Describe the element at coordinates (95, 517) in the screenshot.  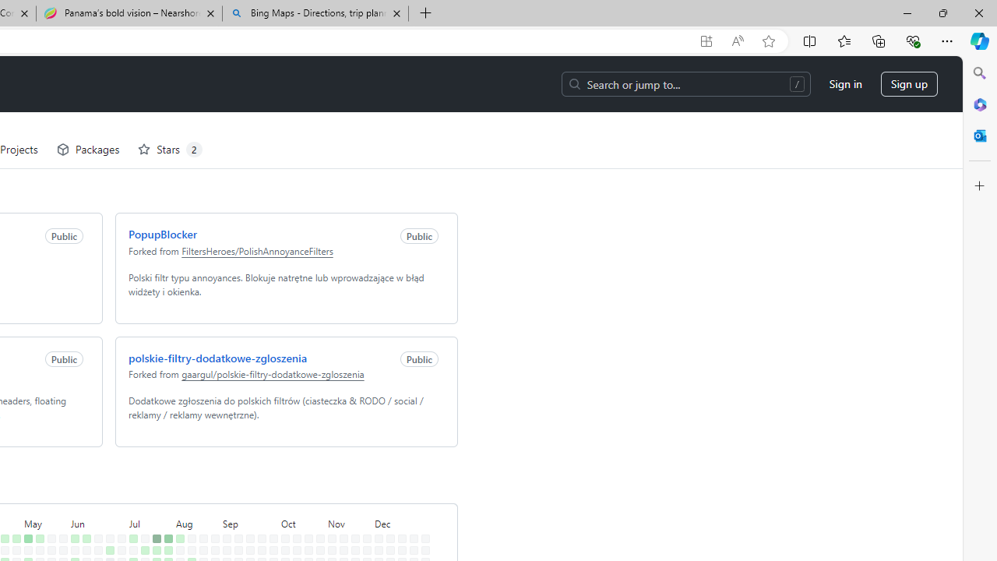
I see `No contributions on June 19th.` at that location.